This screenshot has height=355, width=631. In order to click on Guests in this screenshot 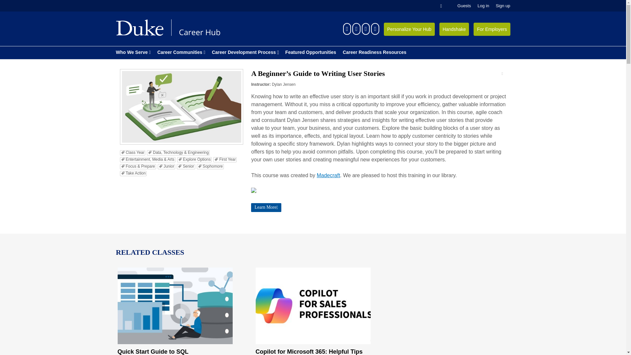, I will do `click(464, 6)`.